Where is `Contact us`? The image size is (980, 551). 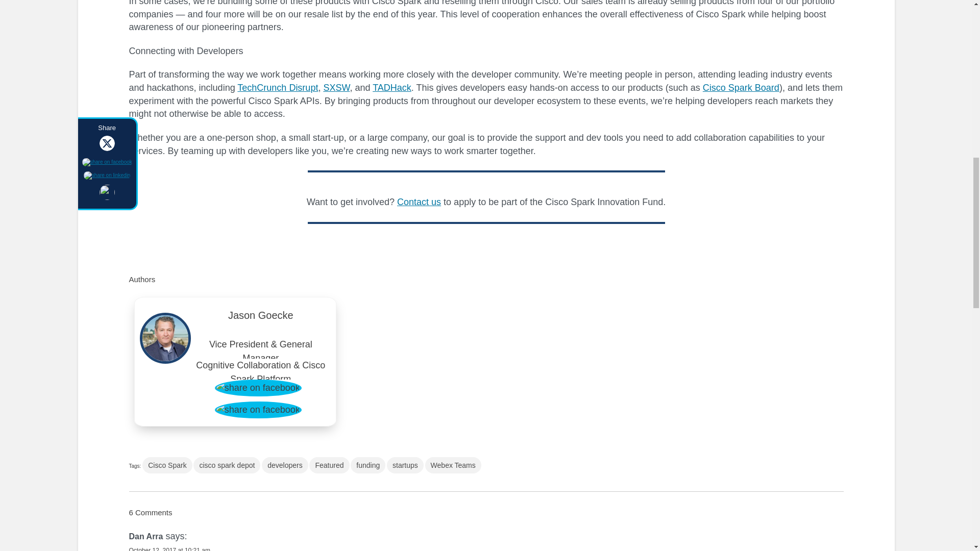 Contact us is located at coordinates (419, 202).